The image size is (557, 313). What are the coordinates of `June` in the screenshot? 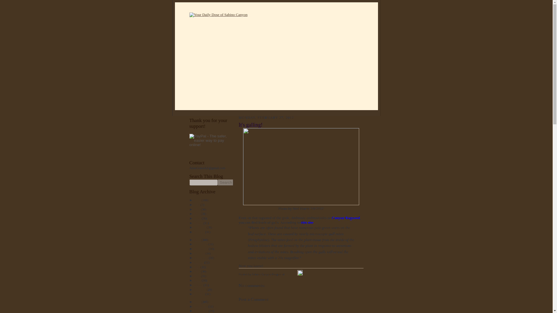 It's located at (197, 271).